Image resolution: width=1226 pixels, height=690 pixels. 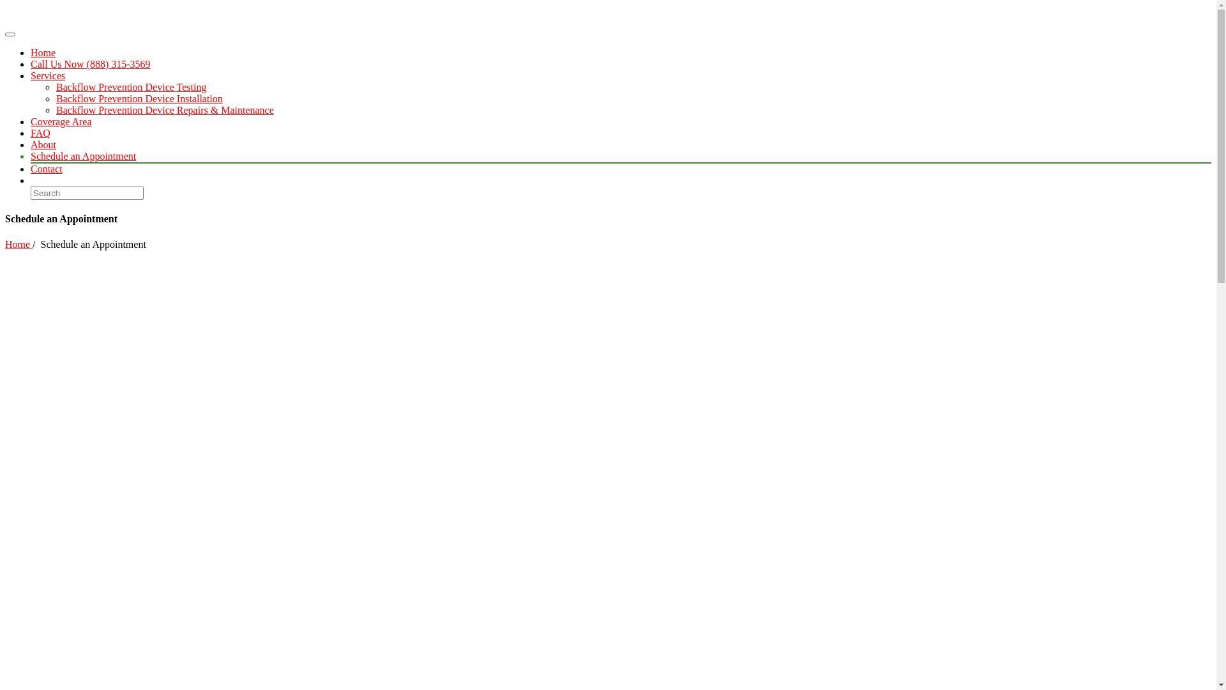 What do you see at coordinates (43, 52) in the screenshot?
I see `Home` at bounding box center [43, 52].